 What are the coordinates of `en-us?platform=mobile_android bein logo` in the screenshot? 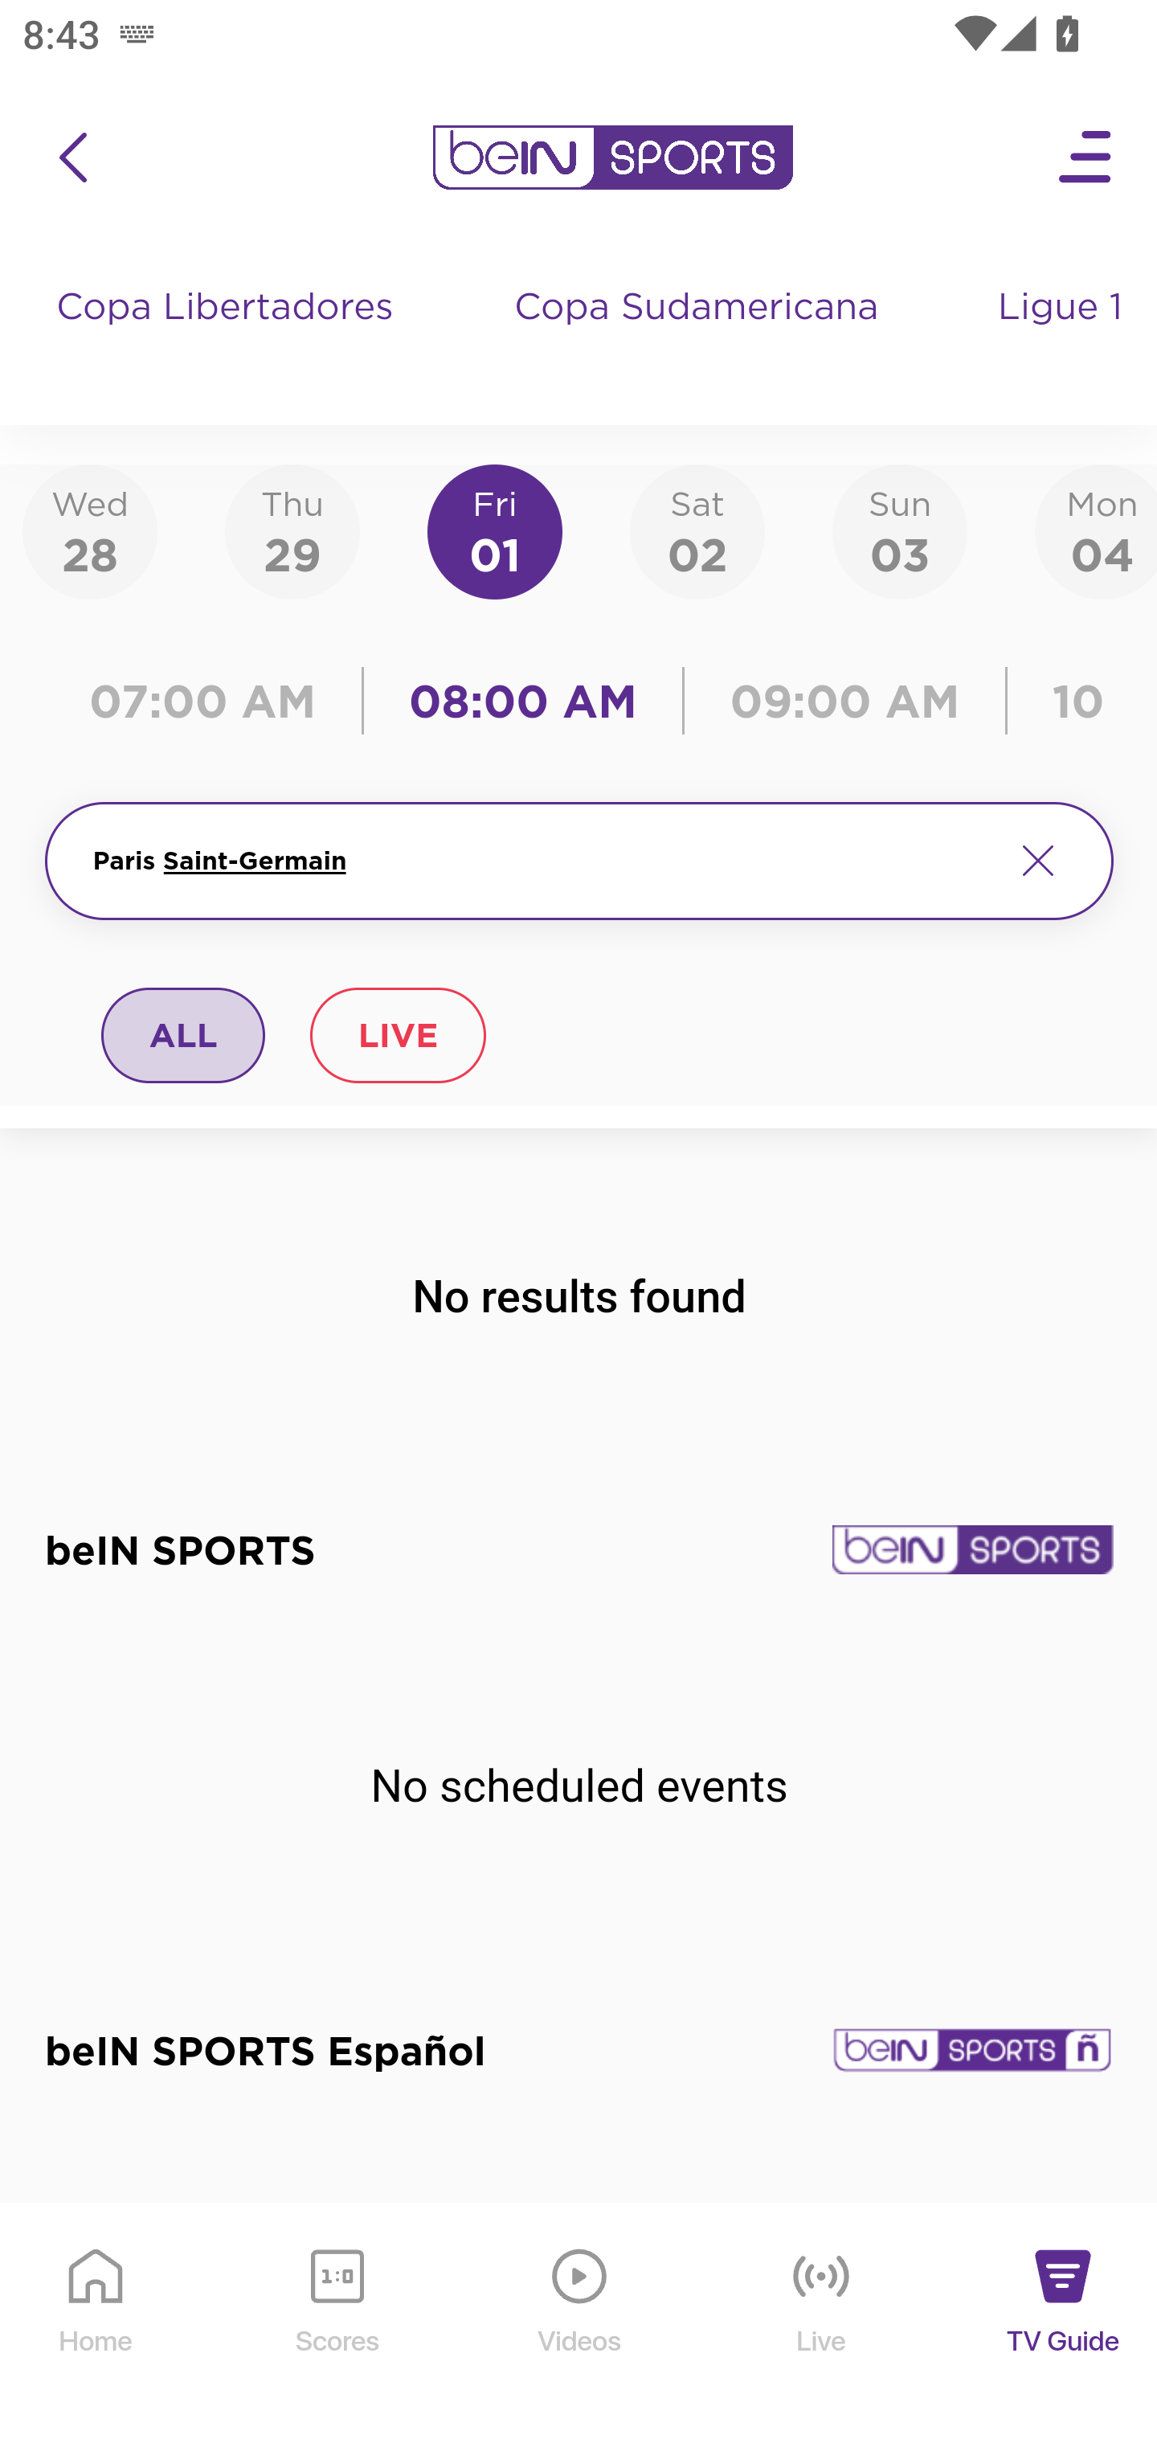 It's located at (612, 158).